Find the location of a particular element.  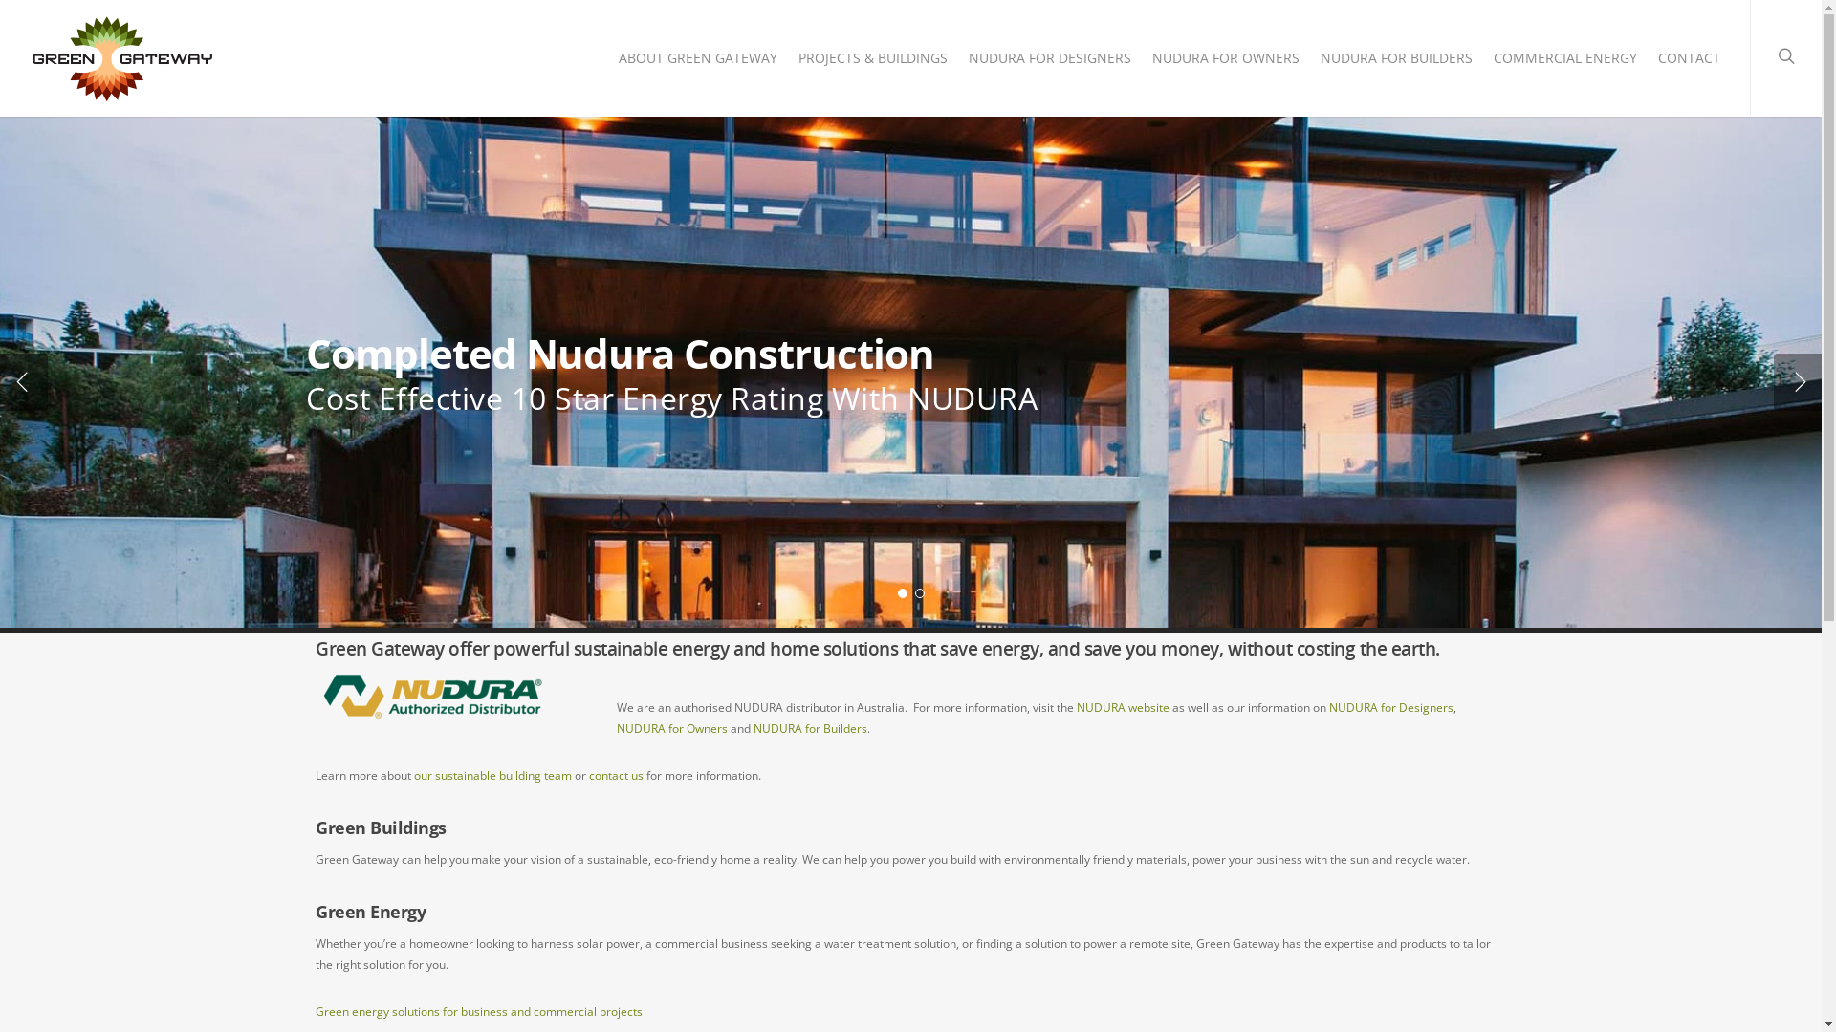

NUDURA for Designers is located at coordinates (1391, 707).